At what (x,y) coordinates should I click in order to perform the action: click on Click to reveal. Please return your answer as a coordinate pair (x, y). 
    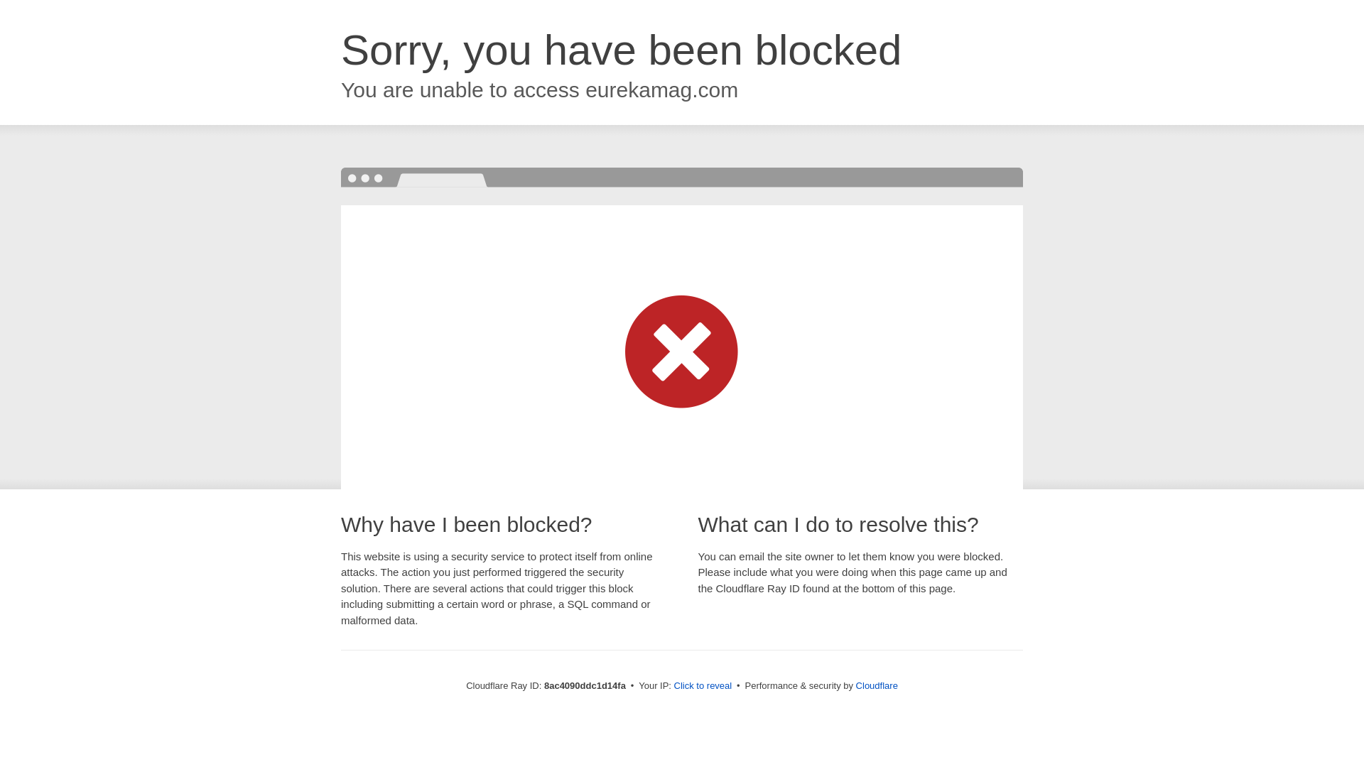
    Looking at the image, I should click on (703, 686).